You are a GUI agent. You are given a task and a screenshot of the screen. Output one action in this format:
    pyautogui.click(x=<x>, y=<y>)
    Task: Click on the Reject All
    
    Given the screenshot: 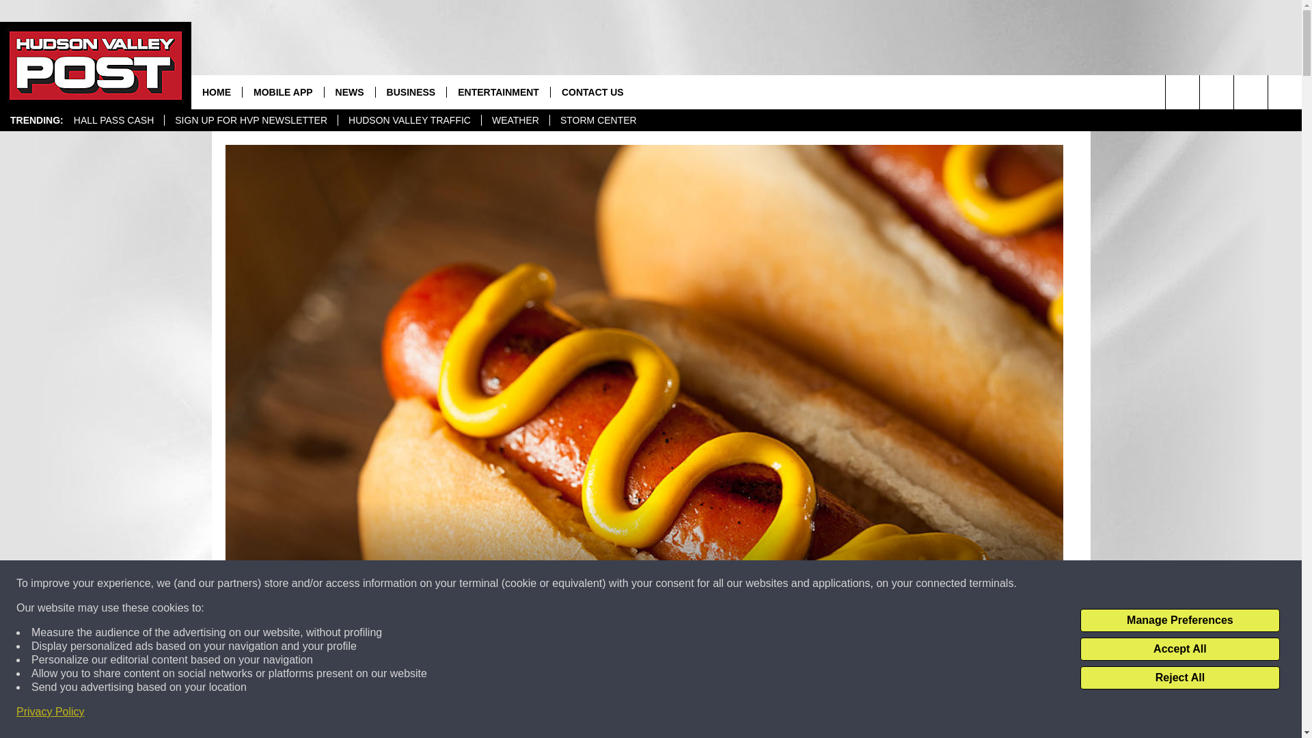 What is the action you would take?
    pyautogui.click(x=1179, y=678)
    